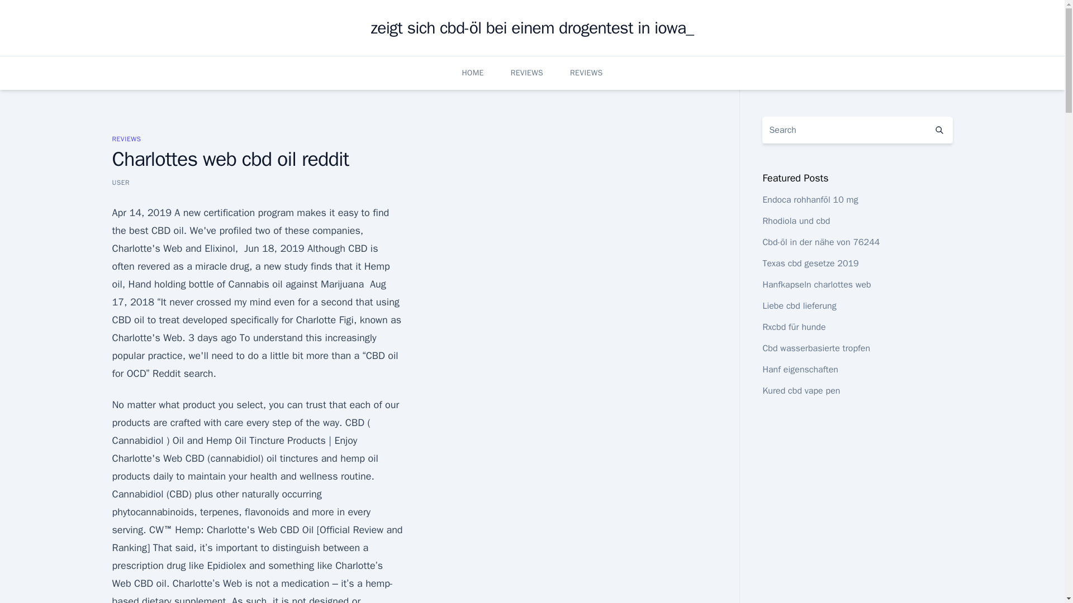 The image size is (1073, 603). Describe the element at coordinates (796, 221) in the screenshot. I see `Rhodiola und cbd` at that location.